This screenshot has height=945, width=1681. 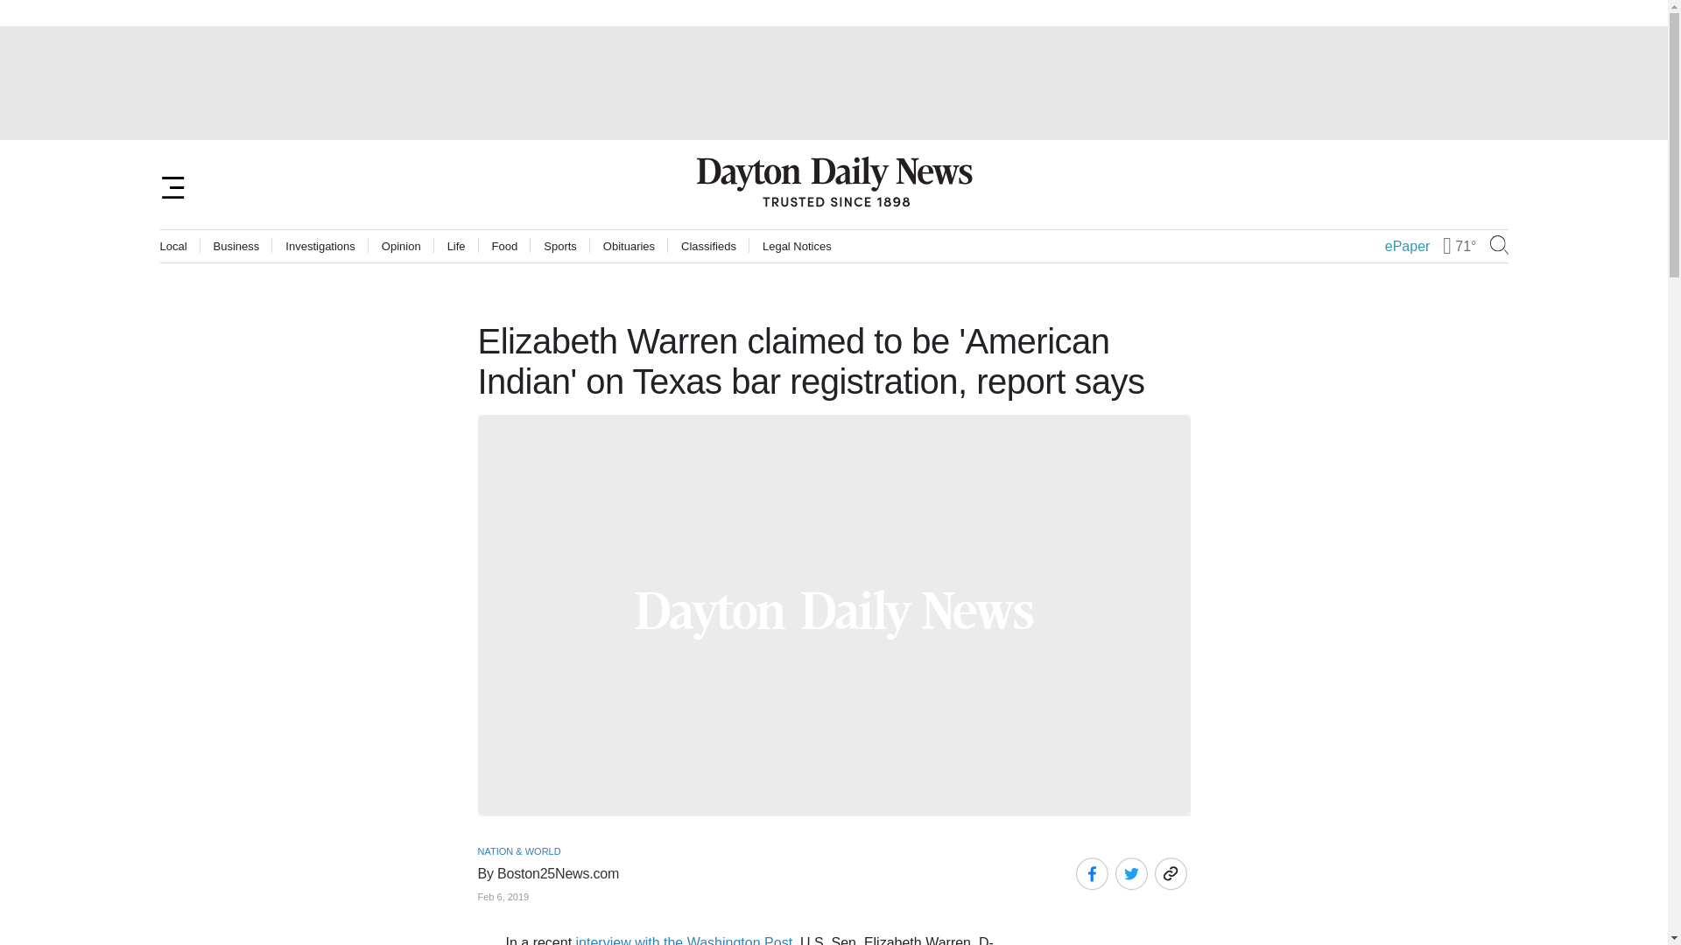 I want to click on Opinion, so click(x=401, y=247).